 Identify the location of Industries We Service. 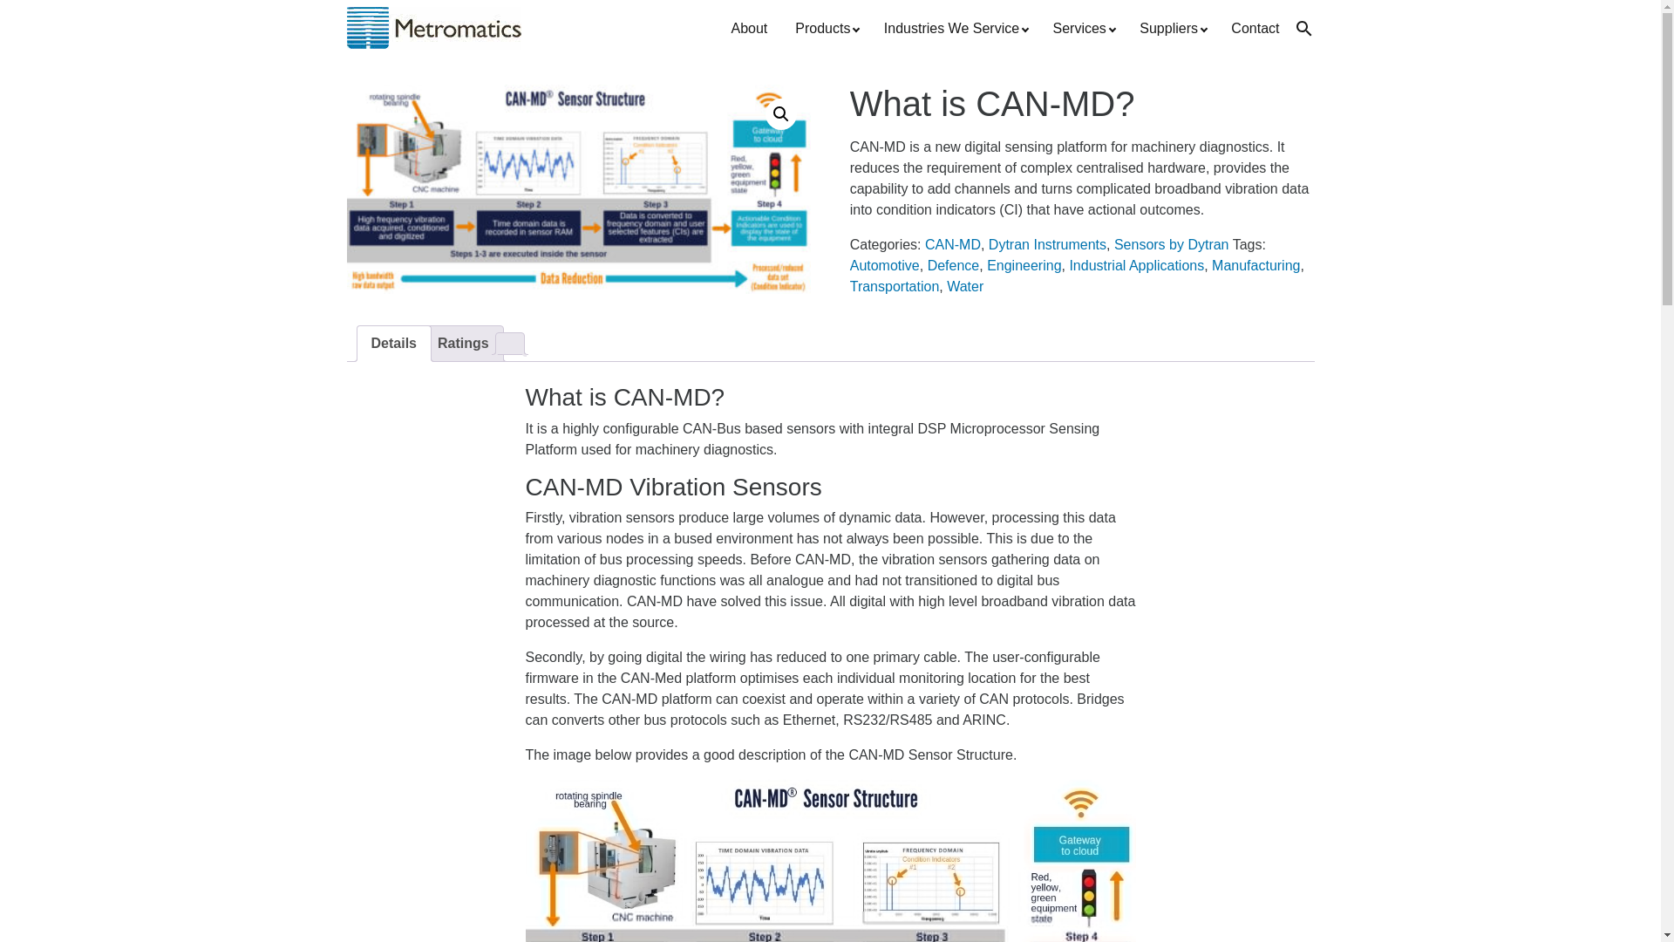
(955, 27).